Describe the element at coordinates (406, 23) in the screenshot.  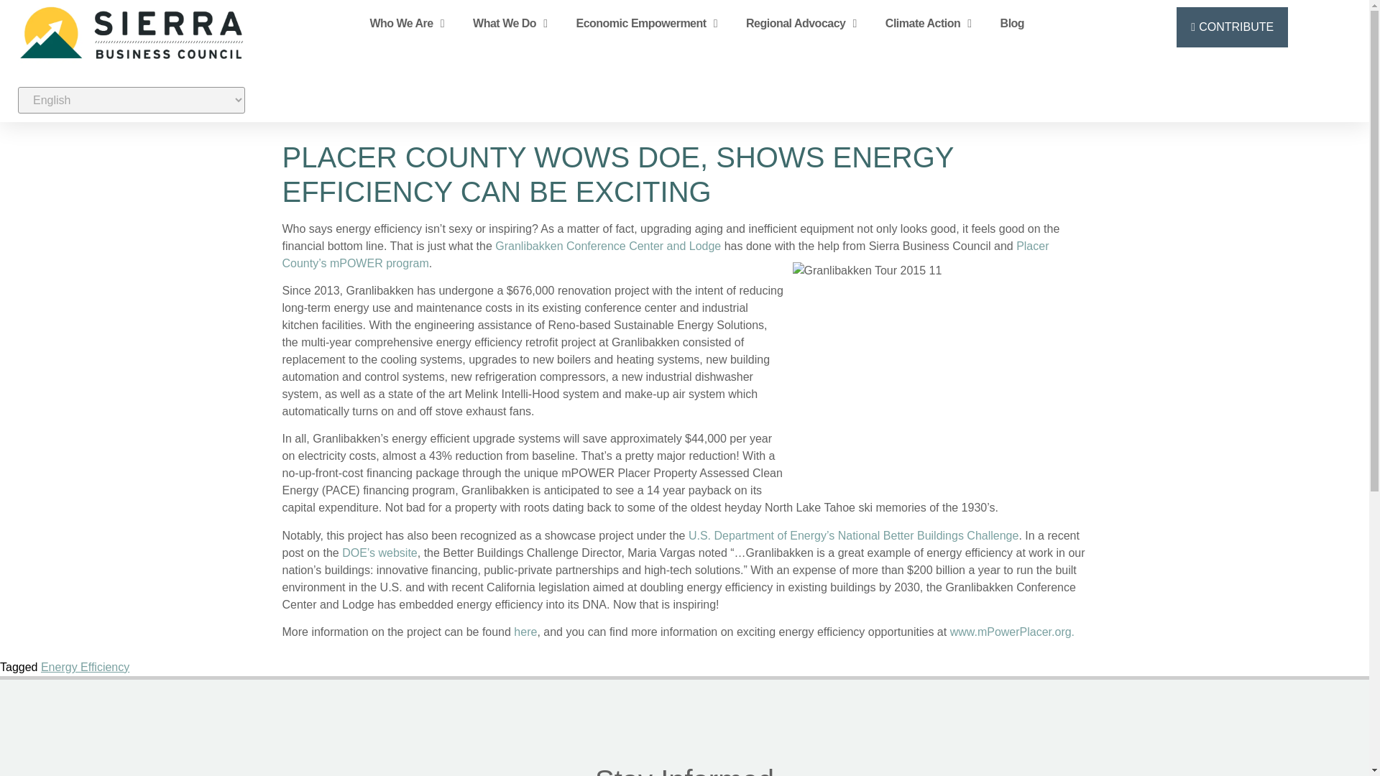
I see `Who We Are` at that location.